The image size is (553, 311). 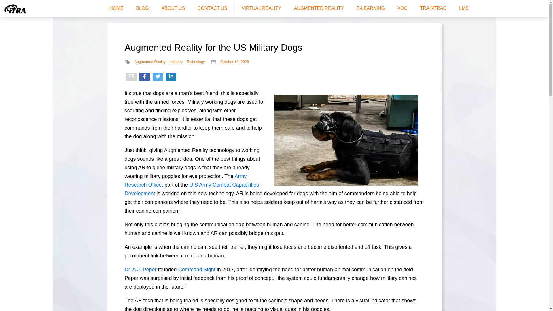 What do you see at coordinates (197, 270) in the screenshot?
I see `Command Sight` at bounding box center [197, 270].